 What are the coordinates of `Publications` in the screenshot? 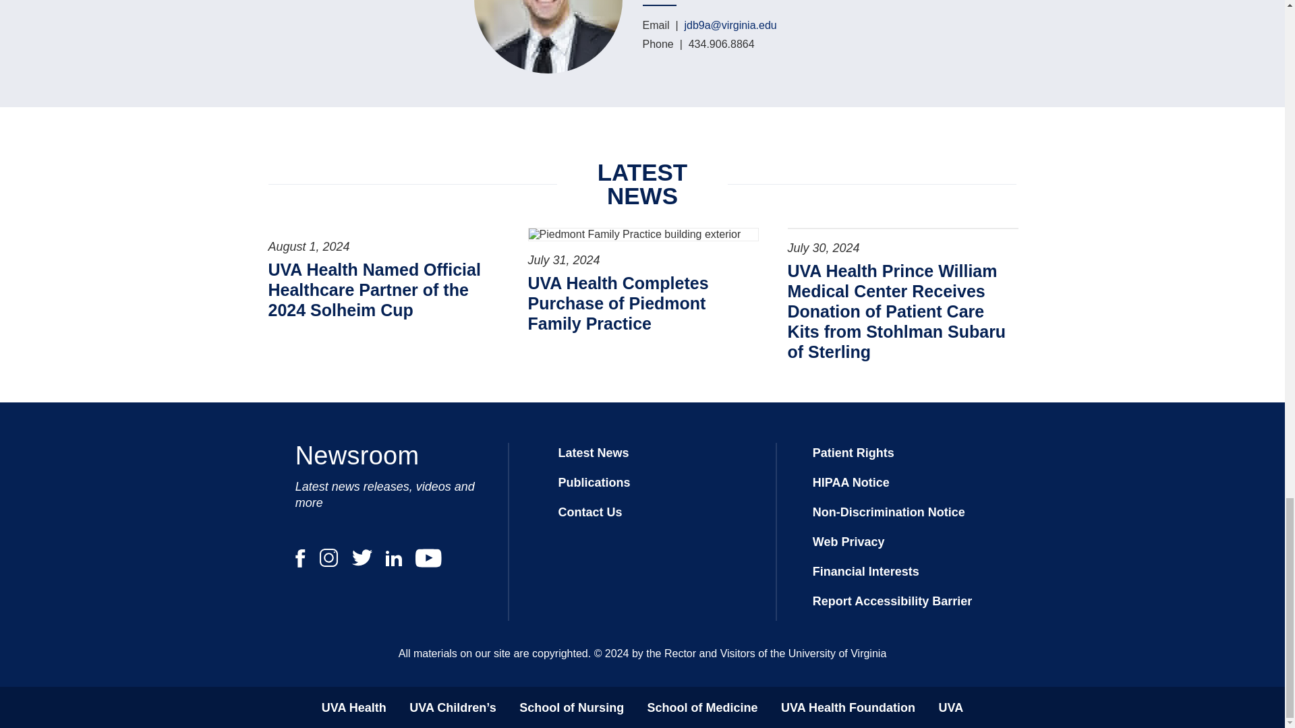 It's located at (594, 483).